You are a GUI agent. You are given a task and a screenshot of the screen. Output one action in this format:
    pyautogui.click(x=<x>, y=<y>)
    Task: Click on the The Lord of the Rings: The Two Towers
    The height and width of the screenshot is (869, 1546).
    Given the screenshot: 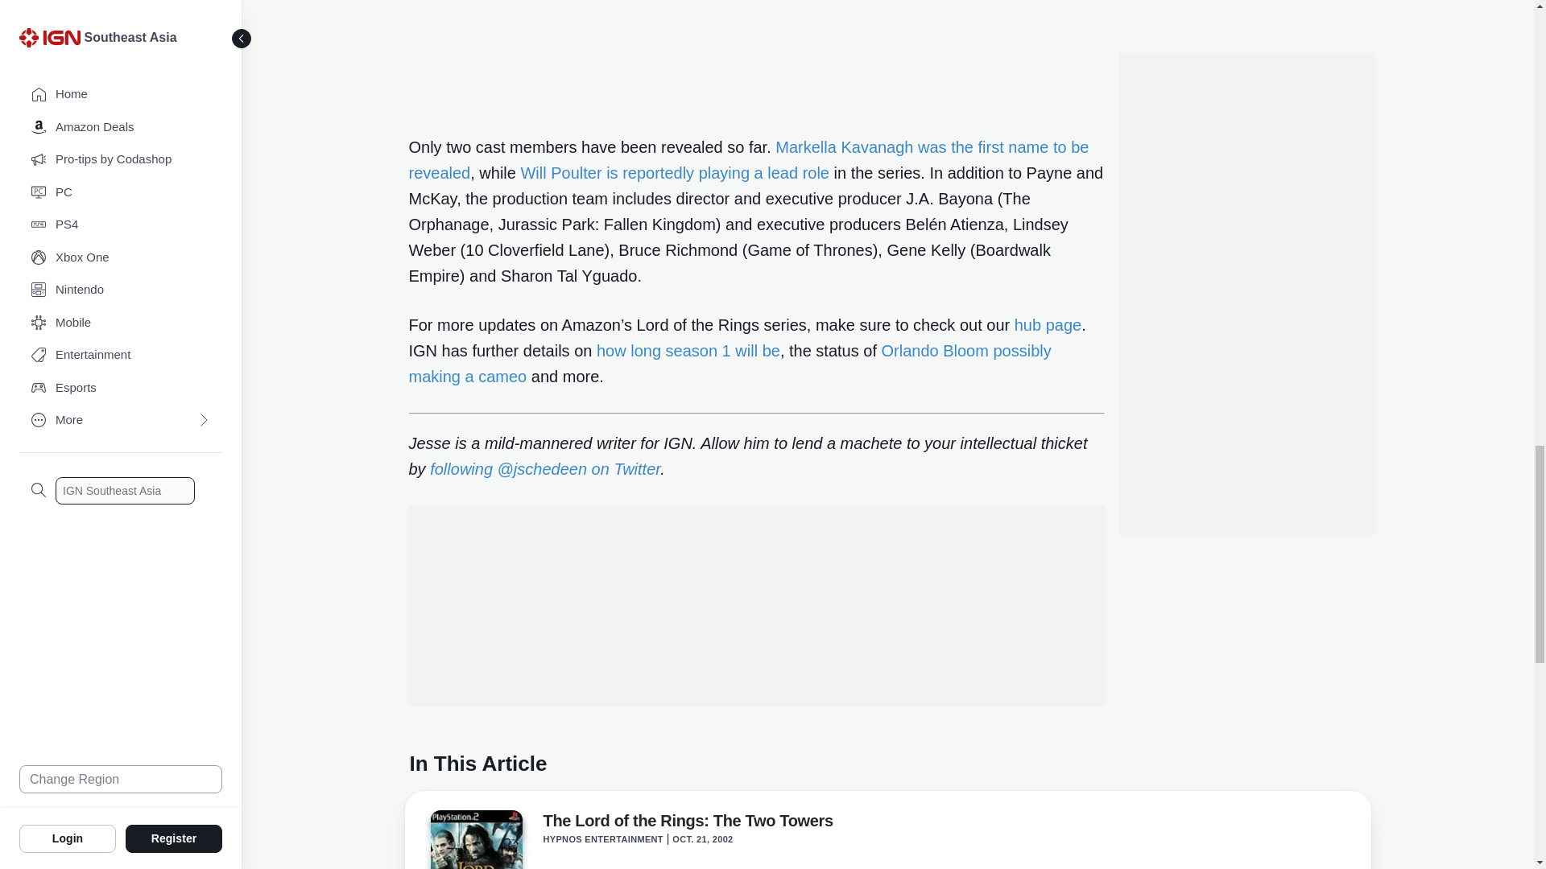 What is the action you would take?
    pyautogui.click(x=688, y=823)
    